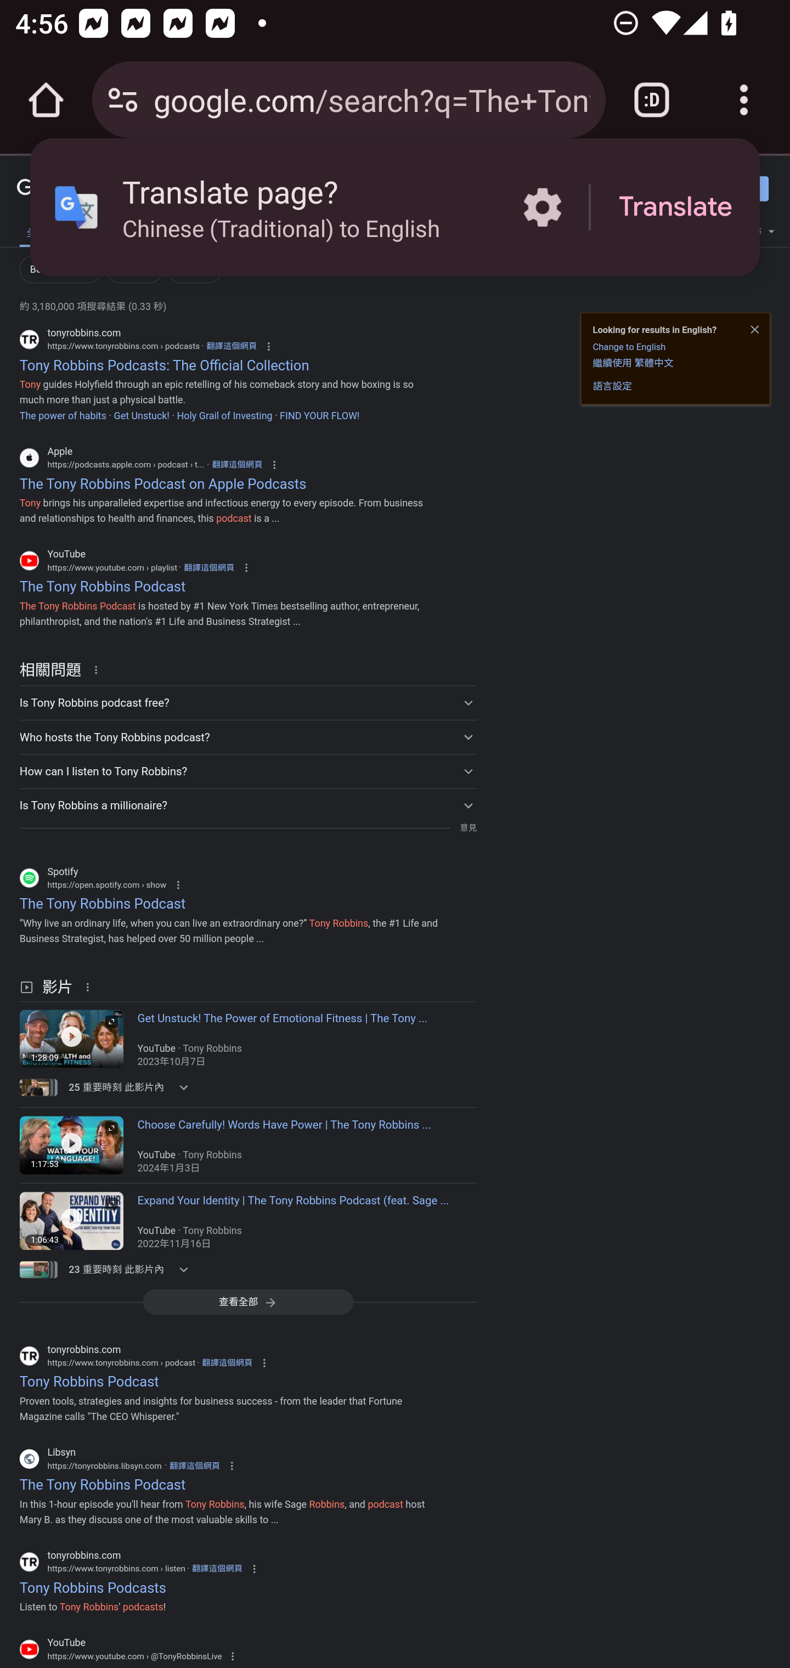 This screenshot has width=790, height=1668. Describe the element at coordinates (132, 1087) in the screenshot. I see `25 重要時刻  此影片內` at that location.